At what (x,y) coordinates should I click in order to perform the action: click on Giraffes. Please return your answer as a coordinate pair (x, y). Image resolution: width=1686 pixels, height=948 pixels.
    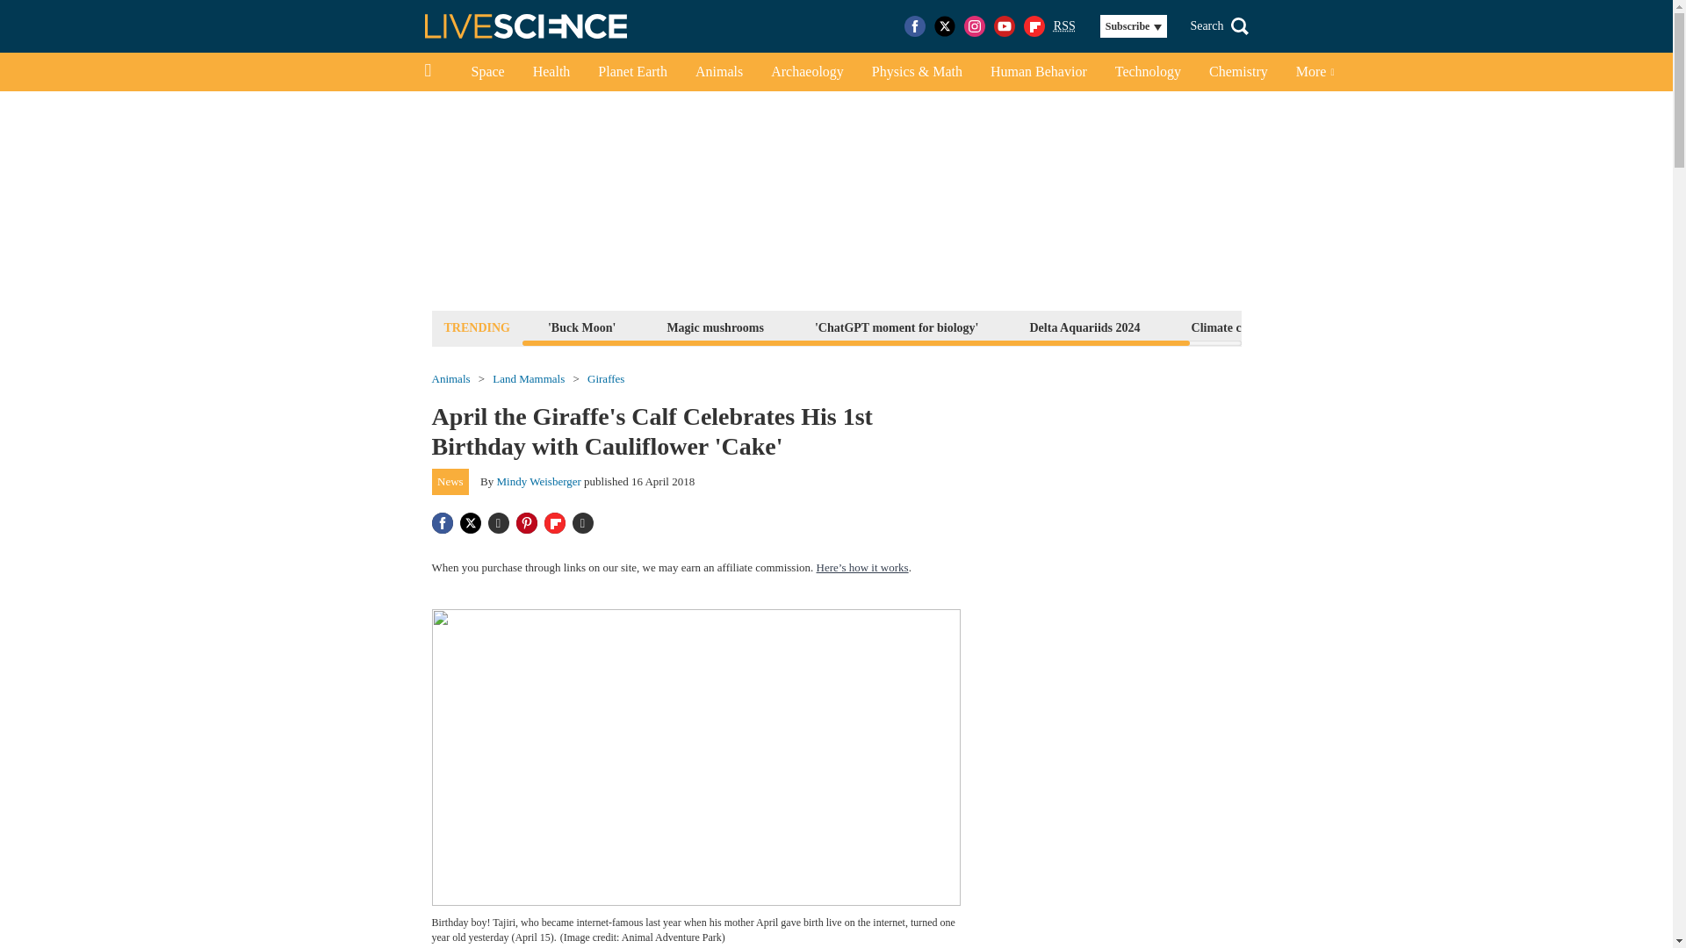
    Looking at the image, I should click on (605, 379).